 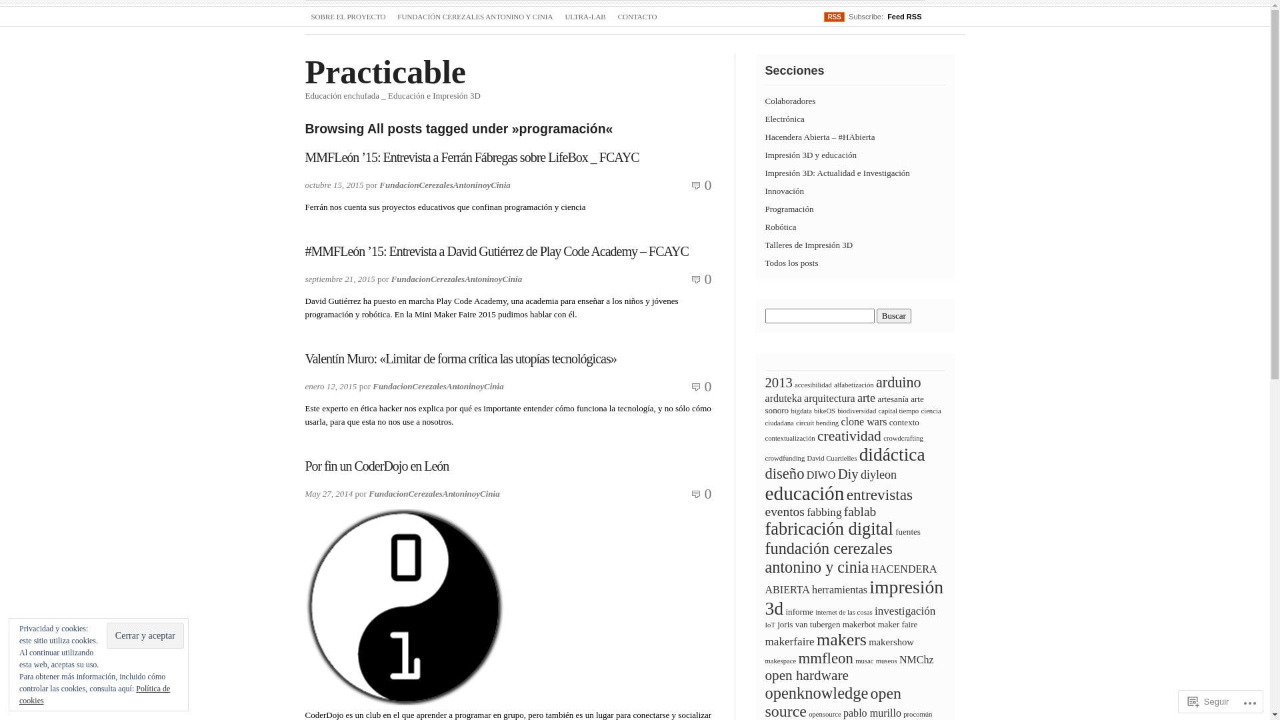 I want to click on SOBRE EL PROYECTO, so click(x=349, y=17).